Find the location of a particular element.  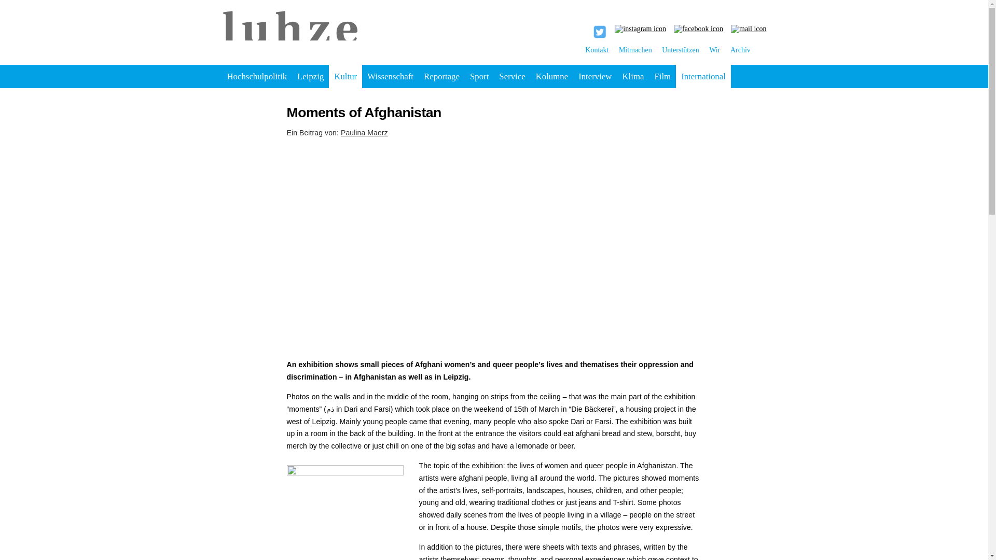

Klima is located at coordinates (633, 76).